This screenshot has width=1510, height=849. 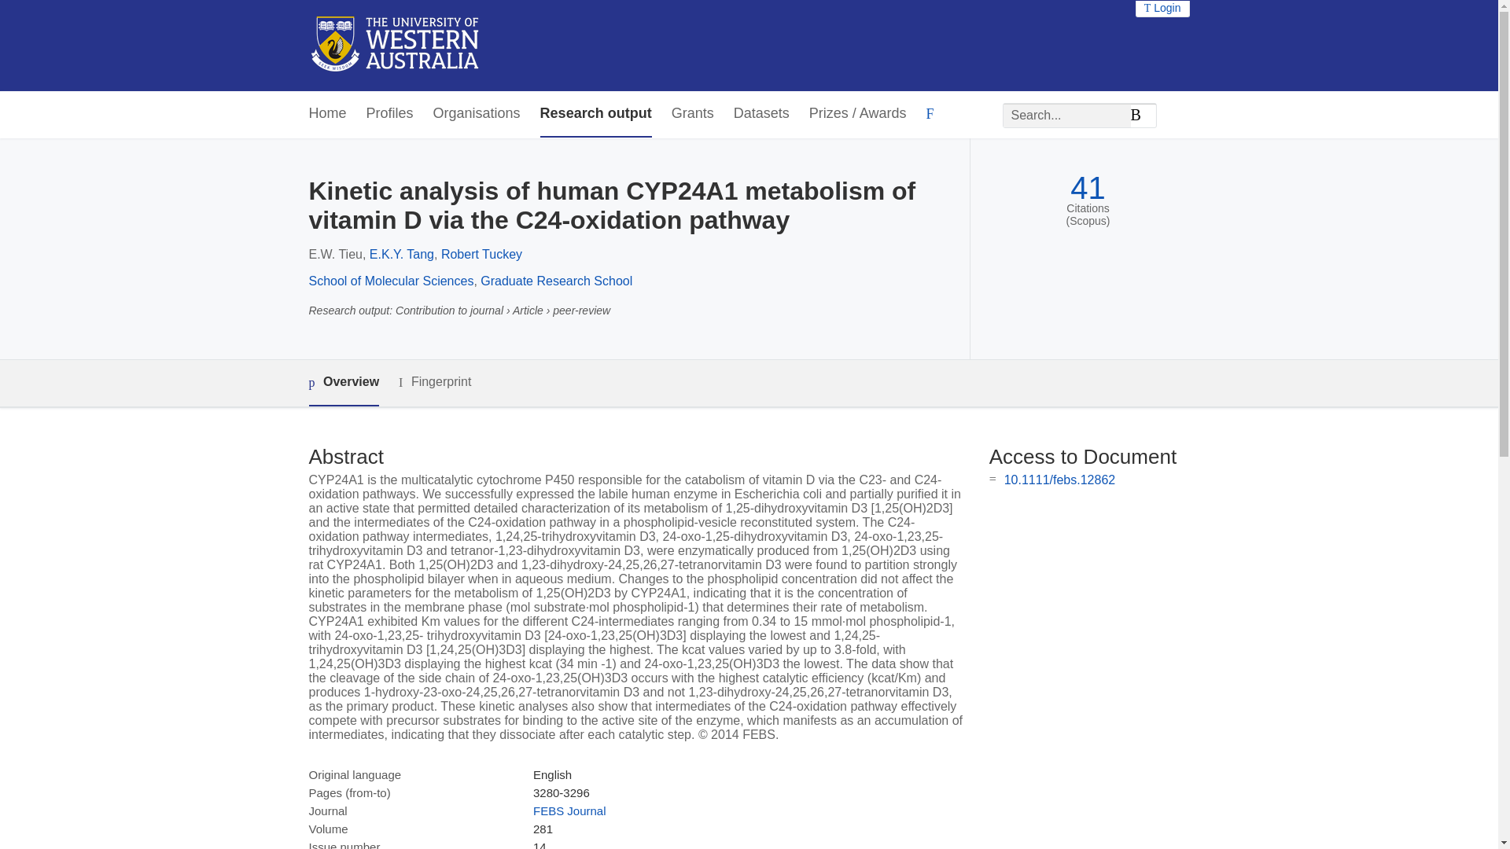 I want to click on Overview, so click(x=343, y=383).